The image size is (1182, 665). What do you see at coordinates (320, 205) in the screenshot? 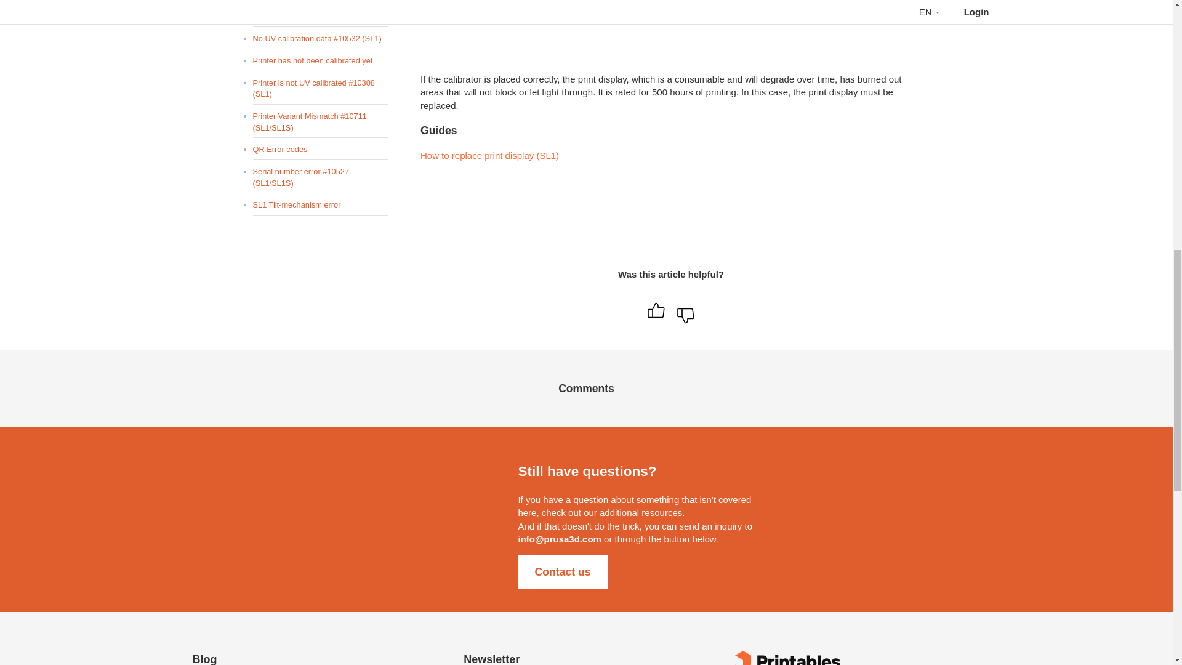
I see `SL1 Tilt-mechanism error` at bounding box center [320, 205].